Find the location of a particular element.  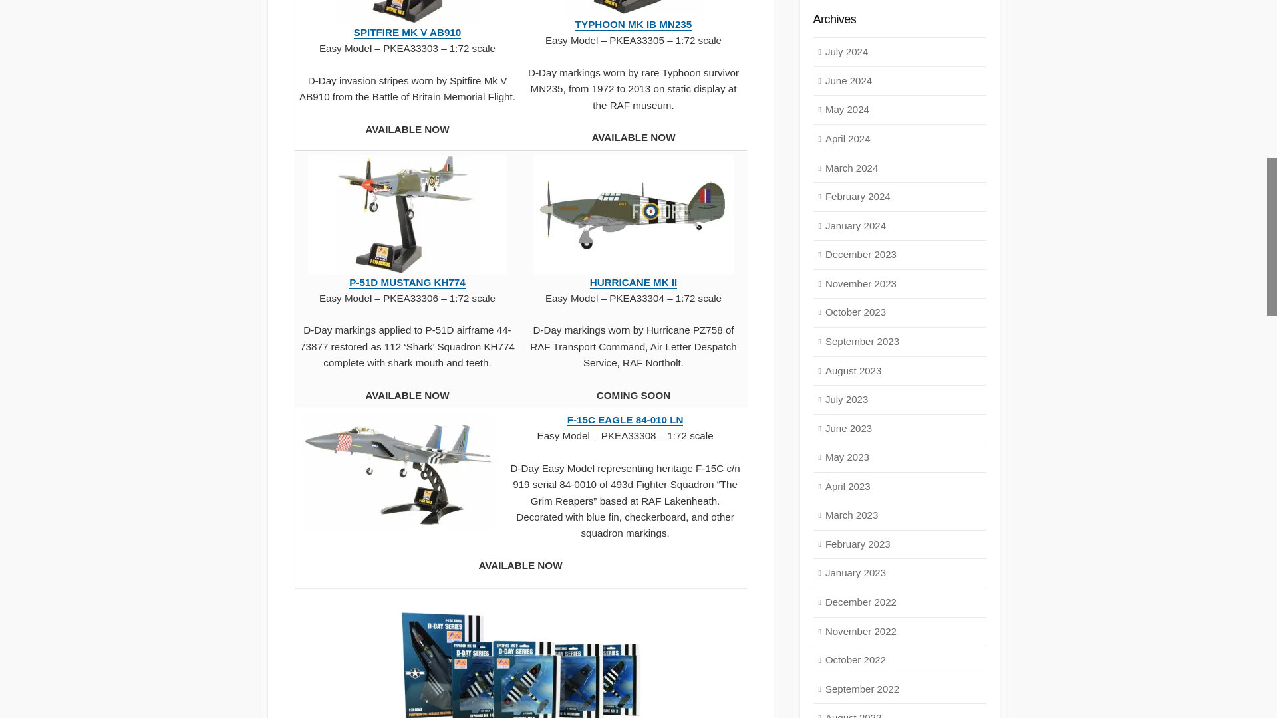

HURRICANE MK II is located at coordinates (634, 282).